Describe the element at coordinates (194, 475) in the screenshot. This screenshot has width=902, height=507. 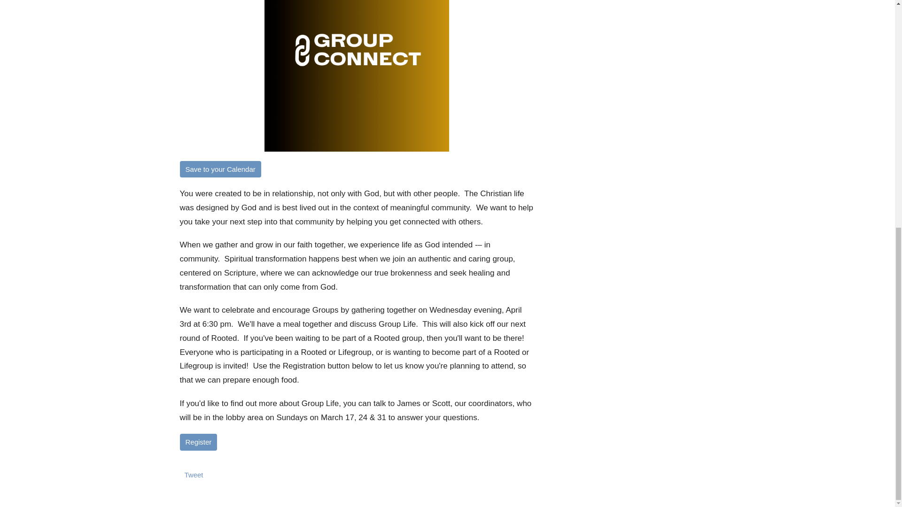
I see `Tweet` at that location.